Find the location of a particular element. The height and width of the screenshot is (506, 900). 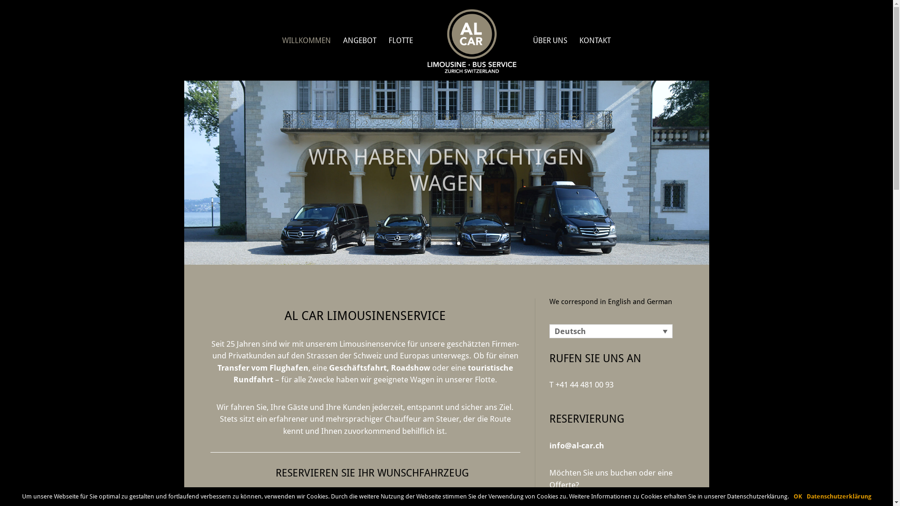

1 is located at coordinates (435, 244).